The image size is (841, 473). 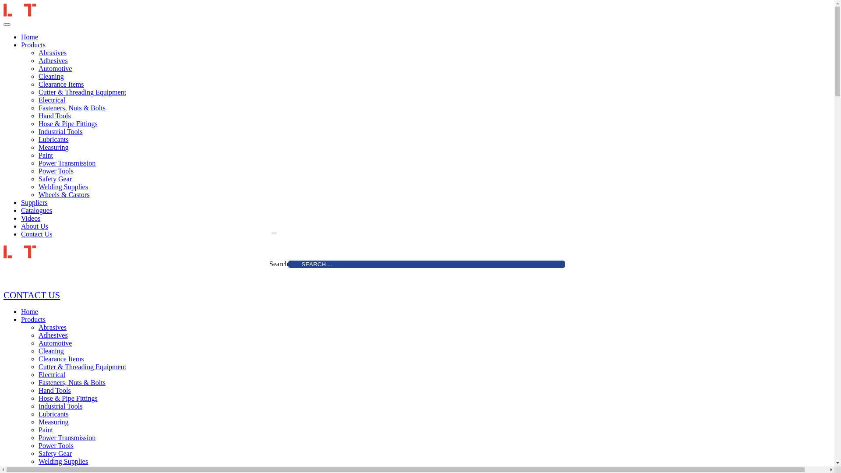 I want to click on Clearance Items, so click(x=61, y=359).